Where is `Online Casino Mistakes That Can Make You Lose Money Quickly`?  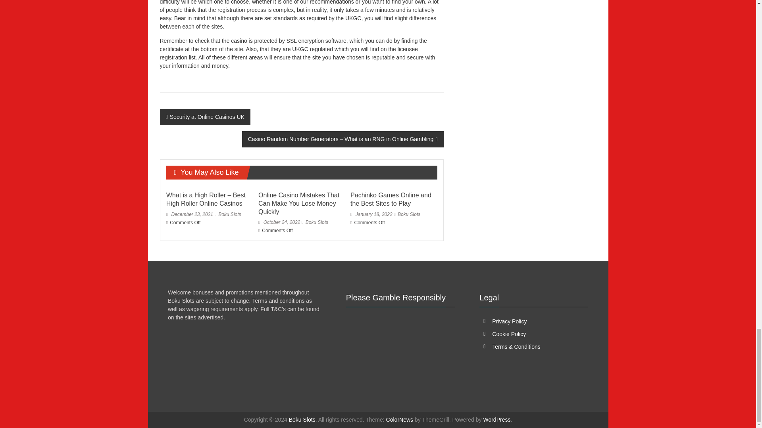 Online Casino Mistakes That Can Make You Lose Money Quickly is located at coordinates (298, 203).